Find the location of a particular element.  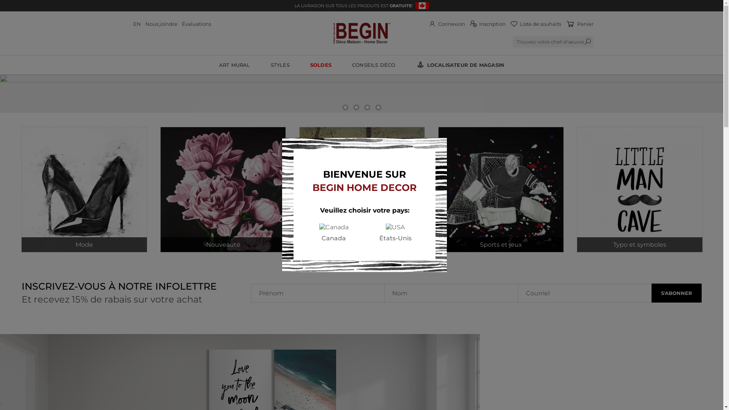

Saisons is located at coordinates (362, 190).